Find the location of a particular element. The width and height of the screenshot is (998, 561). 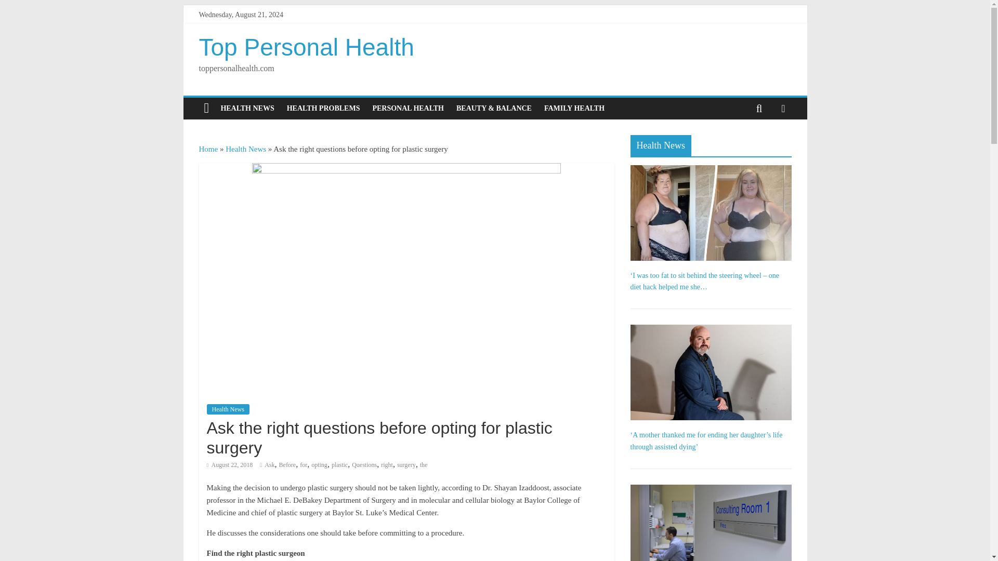

Top Personal Health is located at coordinates (306, 47).